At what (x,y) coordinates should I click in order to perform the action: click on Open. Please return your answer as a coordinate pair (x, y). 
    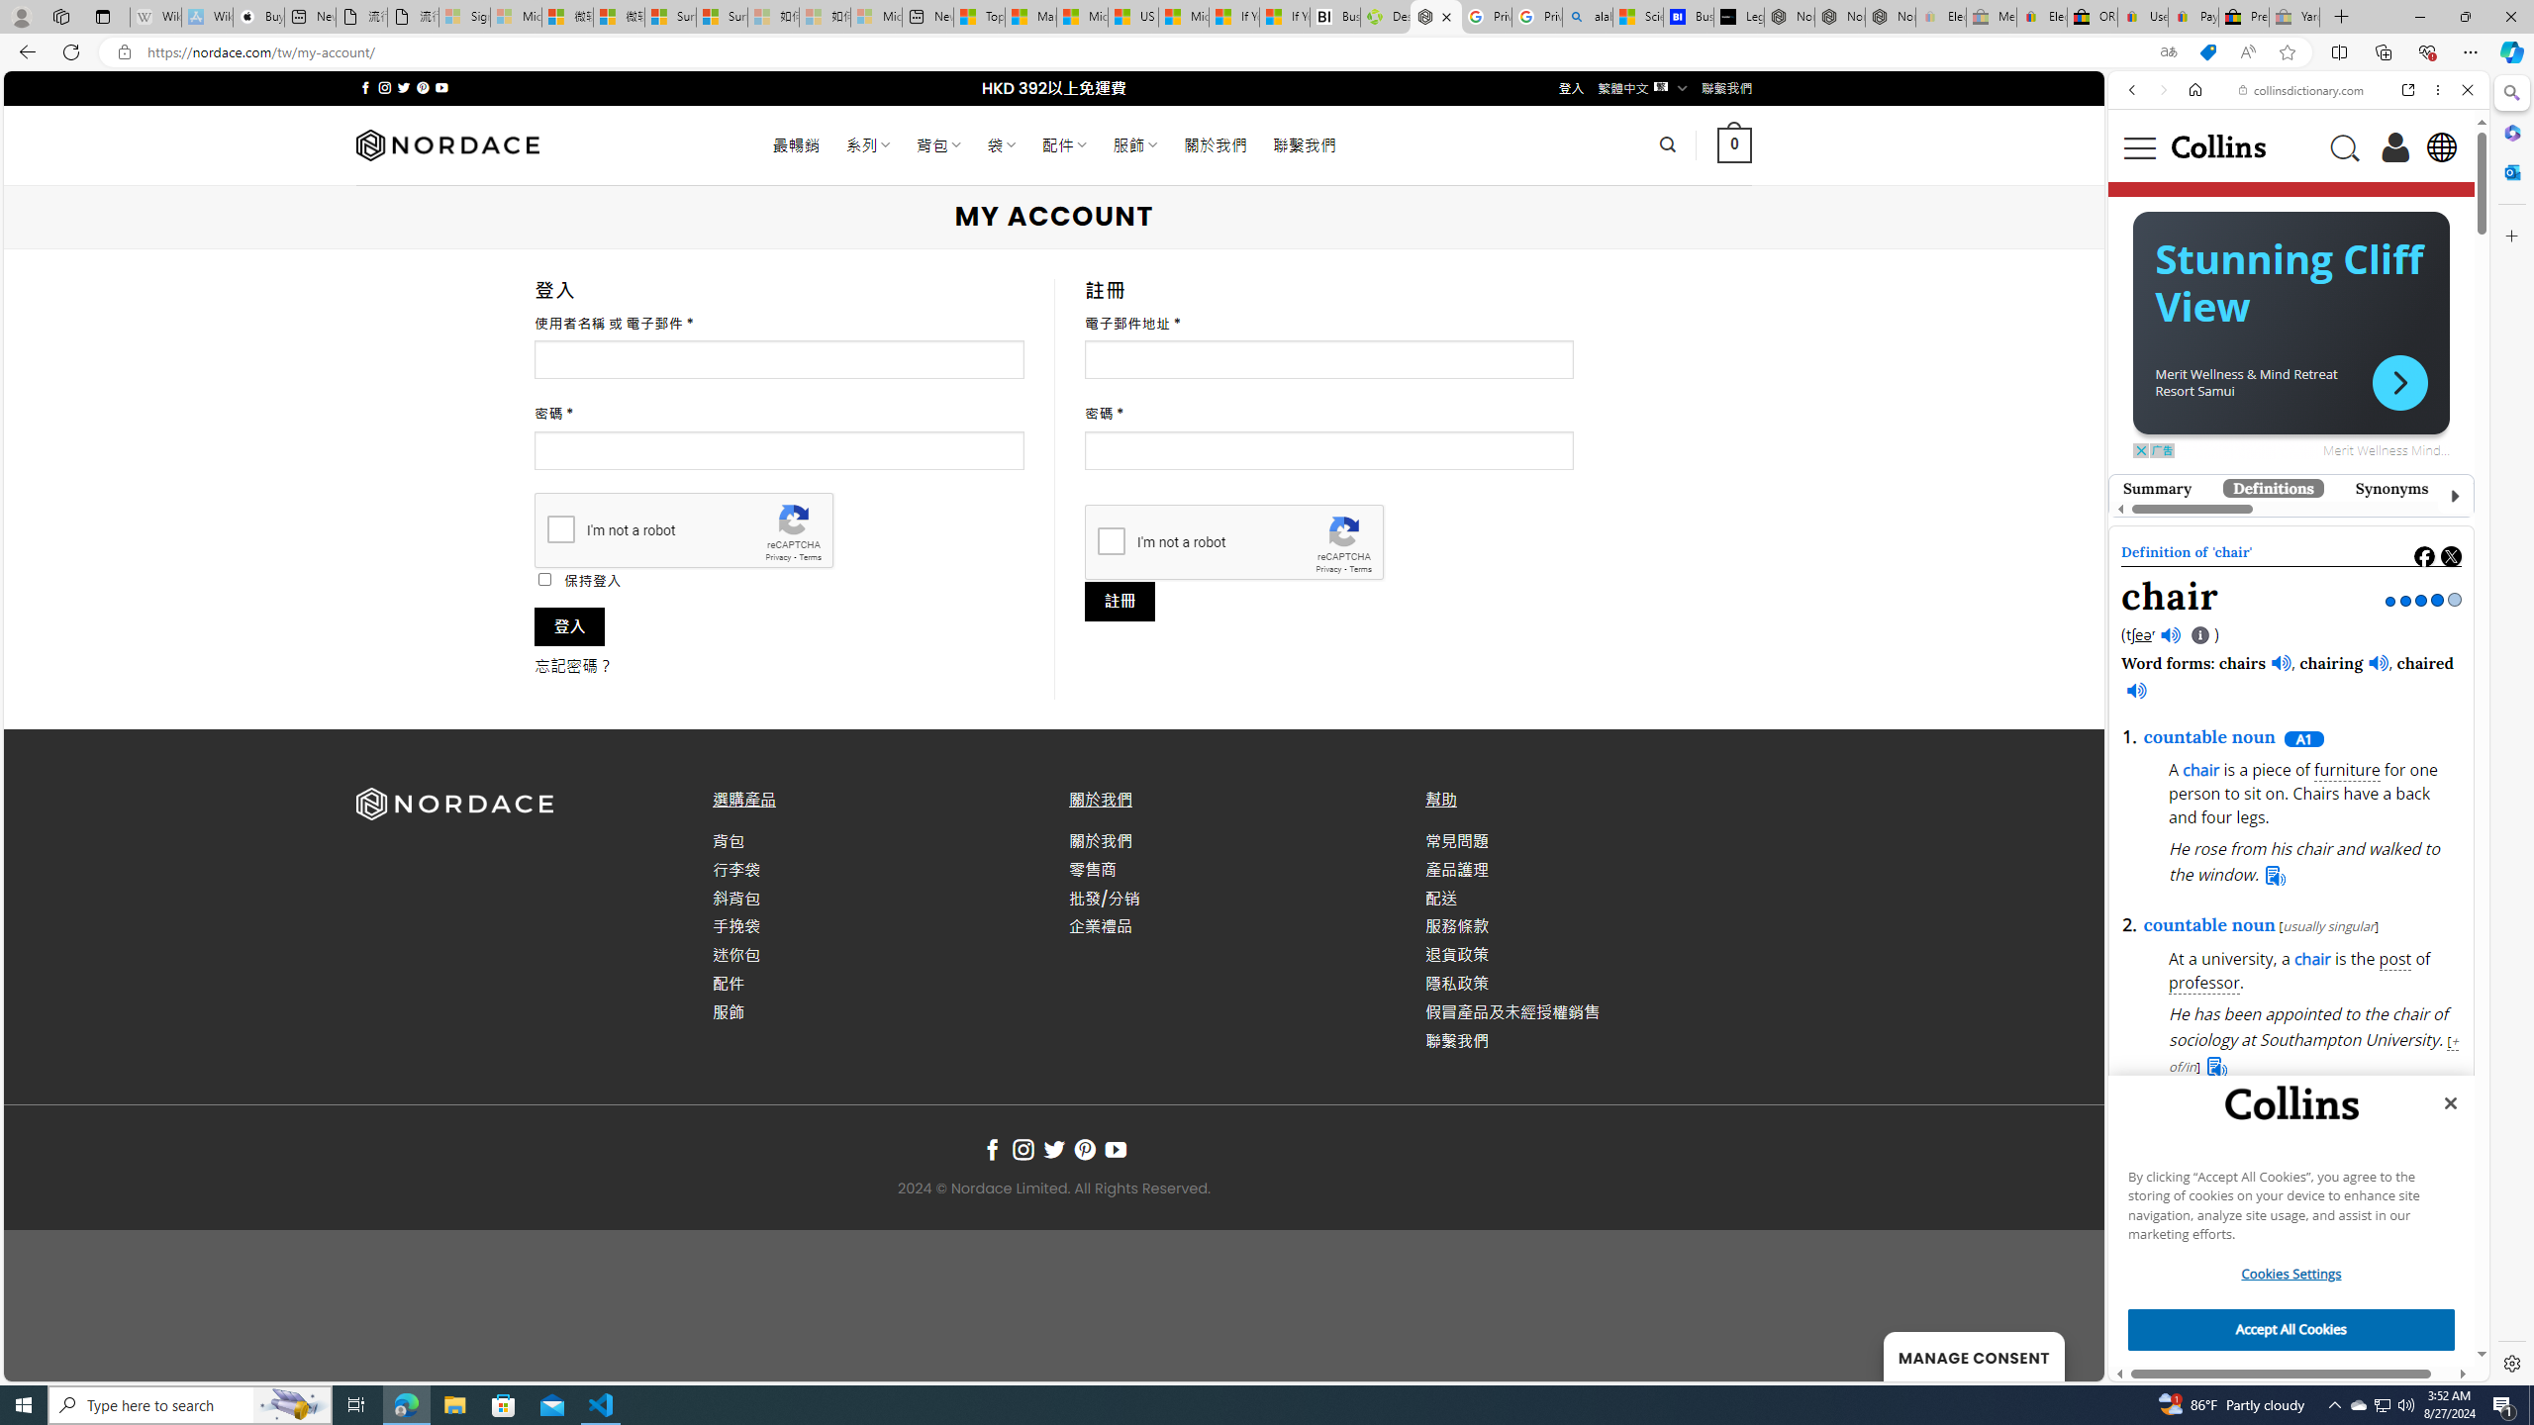
    Looking at the image, I should click on (2284, 940).